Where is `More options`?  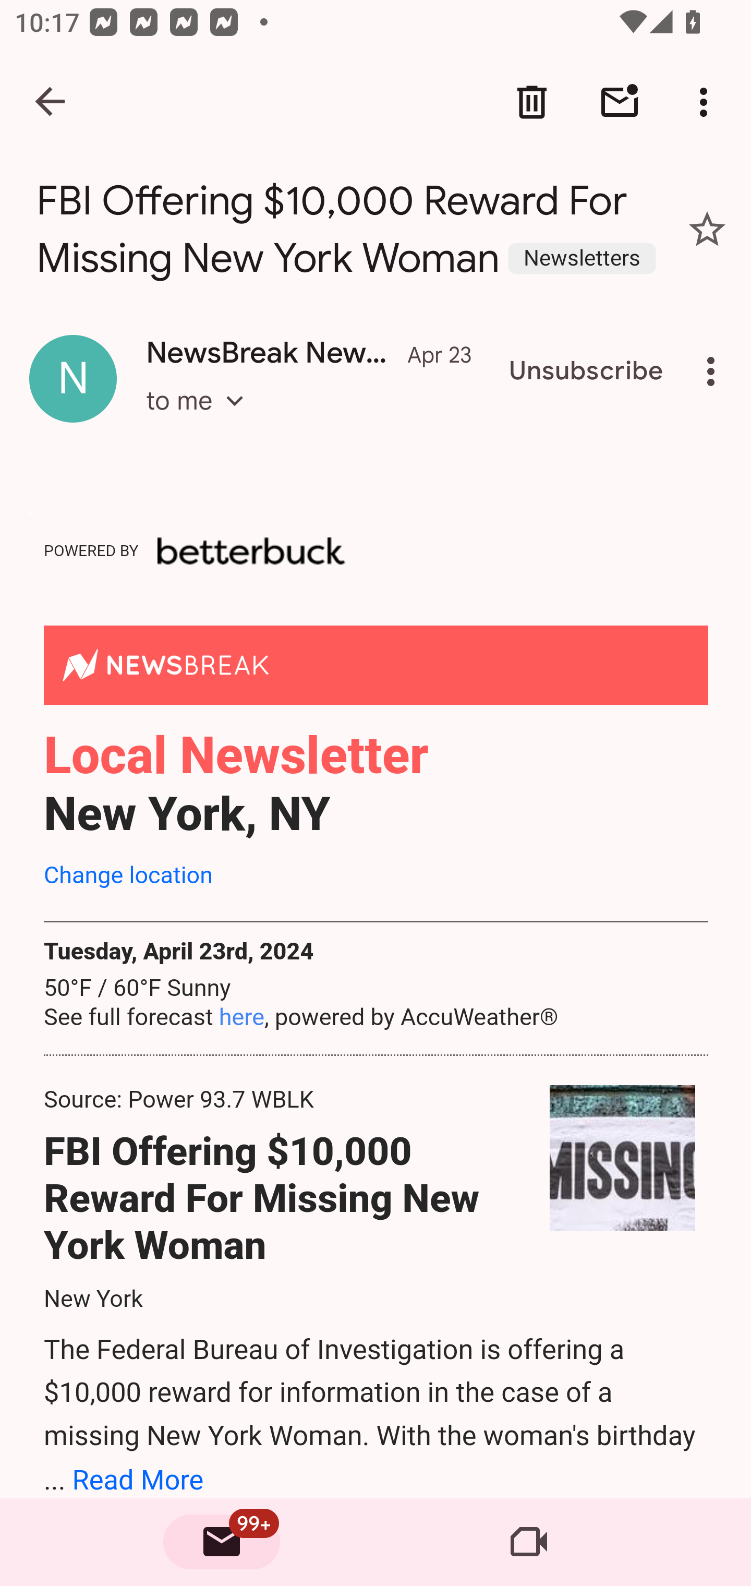 More options is located at coordinates (707, 102).